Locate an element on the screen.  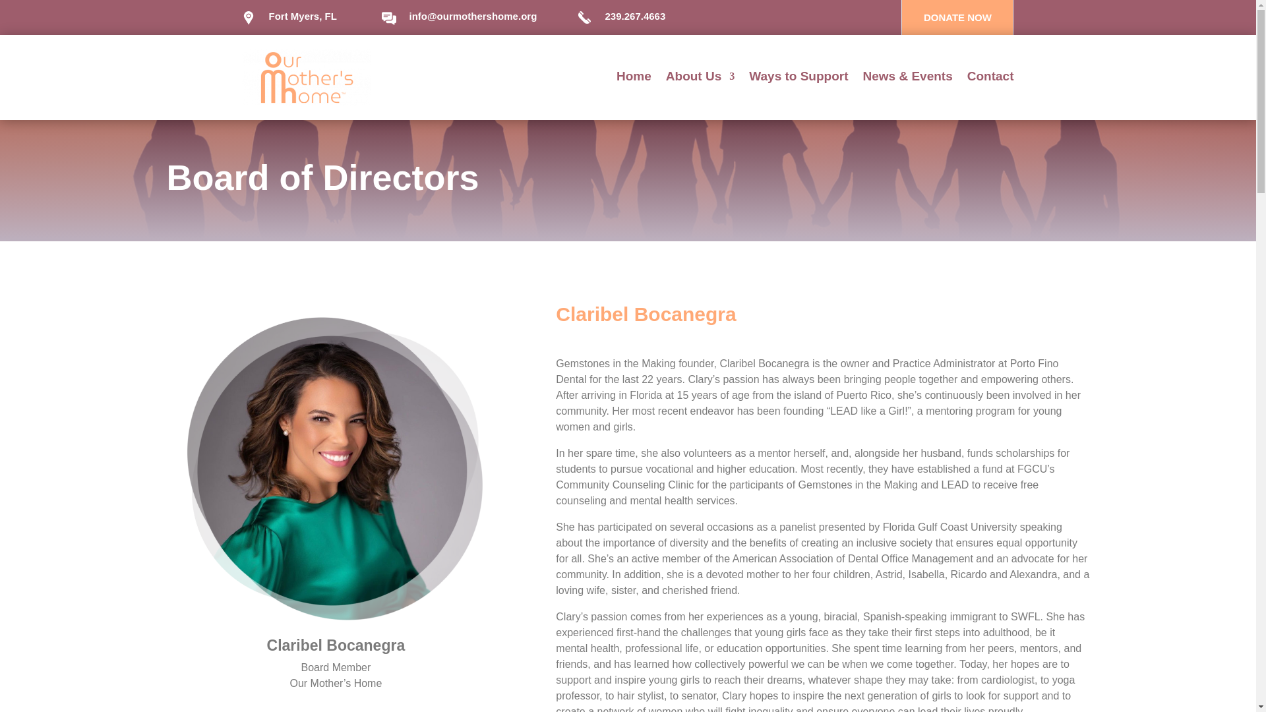
Contact is located at coordinates (990, 79).